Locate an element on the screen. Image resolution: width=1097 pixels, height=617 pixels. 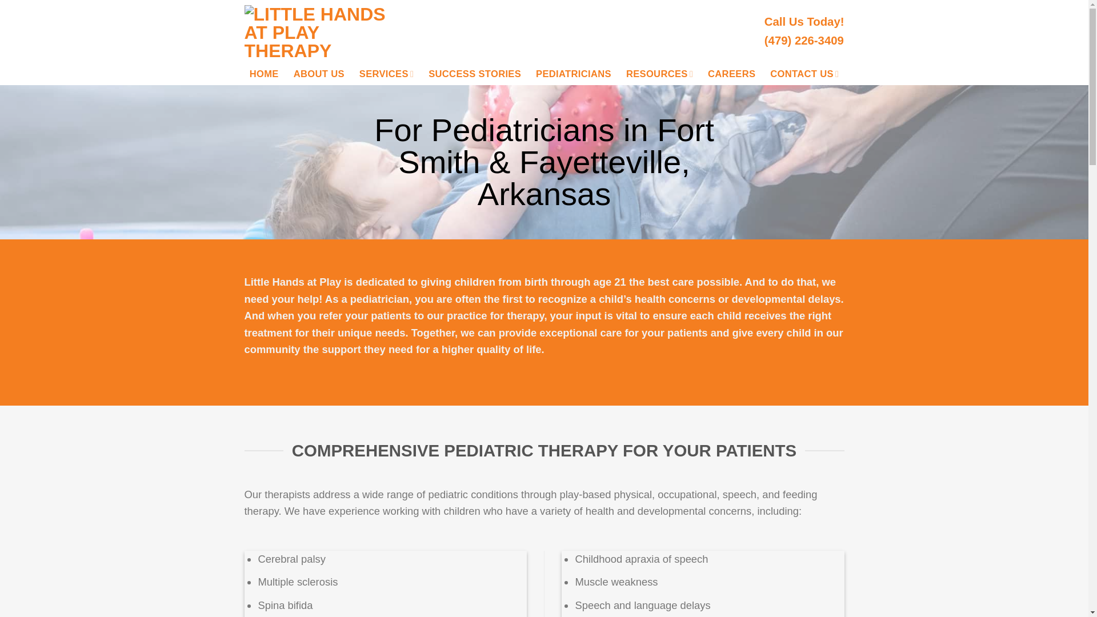
RESOURCES is located at coordinates (659, 74).